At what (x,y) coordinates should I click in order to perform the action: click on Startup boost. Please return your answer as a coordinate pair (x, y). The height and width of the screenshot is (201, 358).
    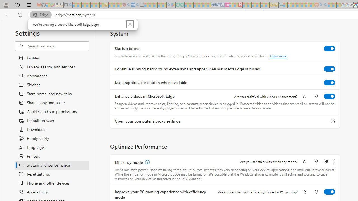
    Looking at the image, I should click on (329, 49).